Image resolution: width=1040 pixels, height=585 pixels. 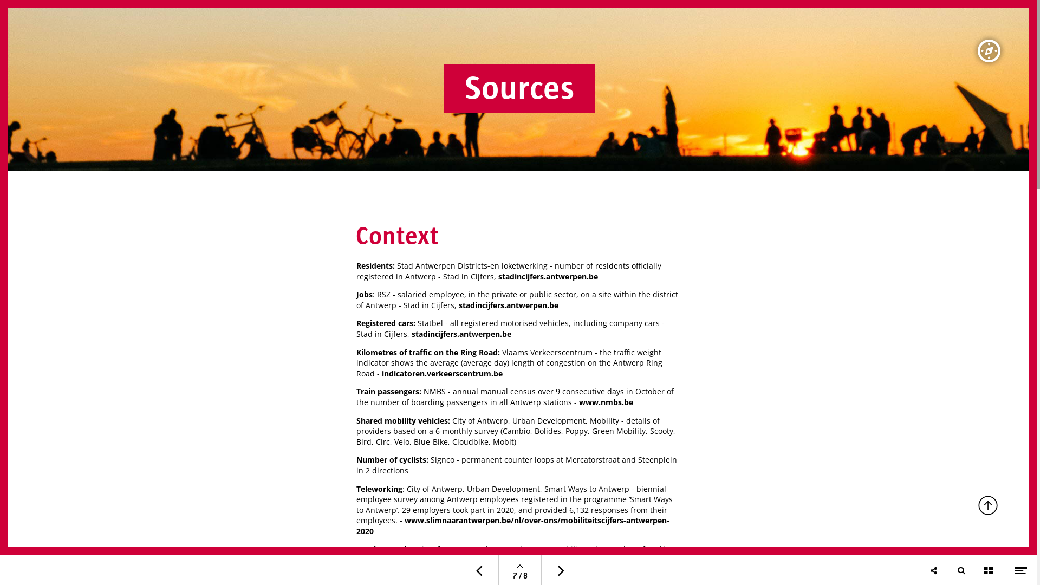 I want to click on indicatoren.verkeerscentrum.be, so click(x=442, y=374).